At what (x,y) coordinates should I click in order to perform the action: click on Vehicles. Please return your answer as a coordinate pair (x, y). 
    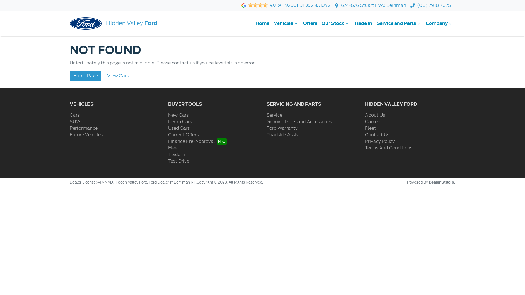
    Looking at the image, I should click on (286, 23).